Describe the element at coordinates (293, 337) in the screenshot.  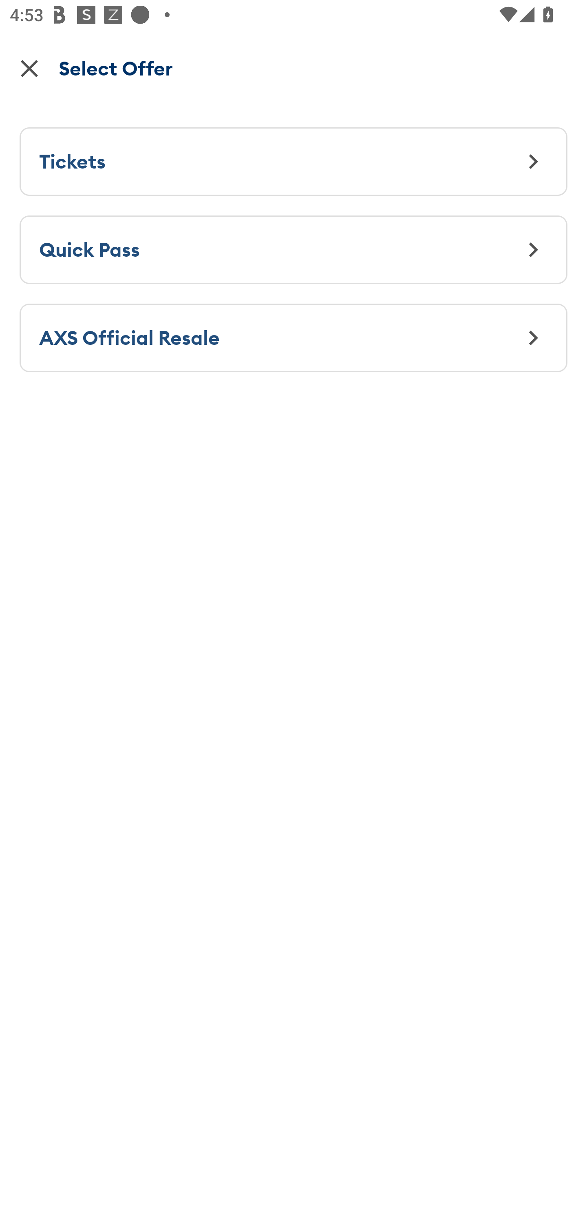
I see `AXS Official Resale` at that location.